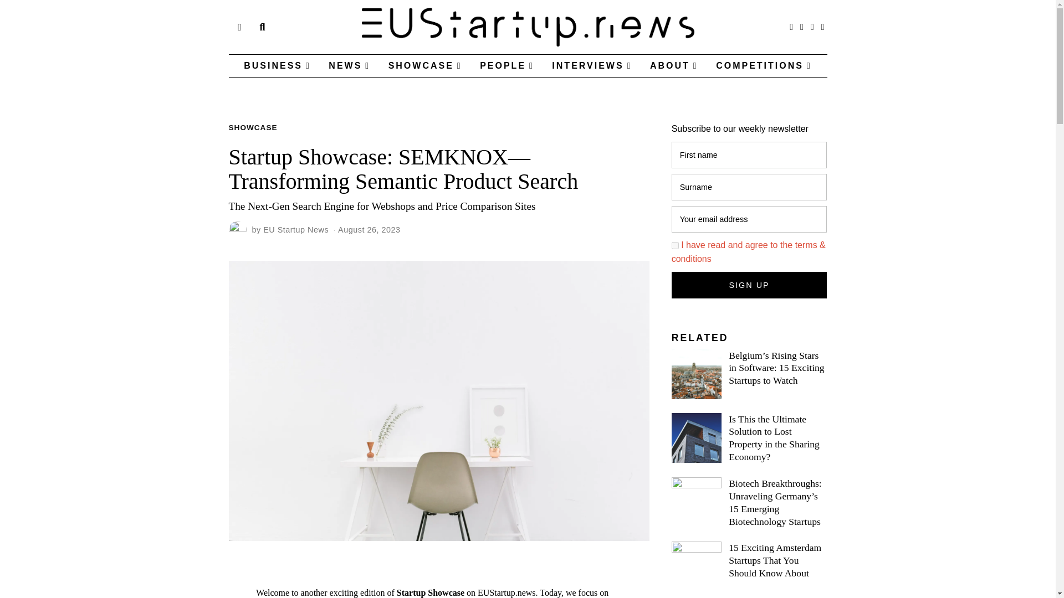 The height and width of the screenshot is (598, 1064). What do you see at coordinates (591, 66) in the screenshot?
I see `INTERVIEWS` at bounding box center [591, 66].